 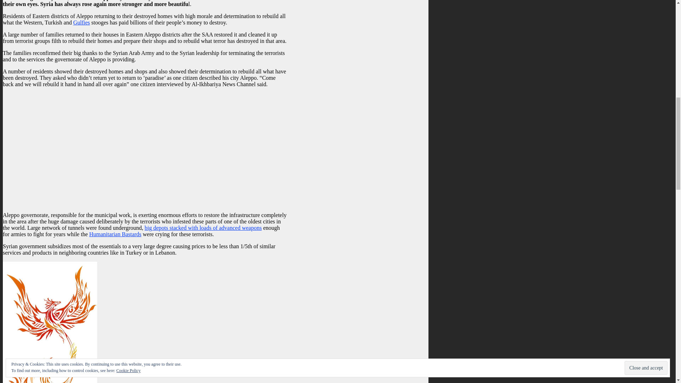 What do you see at coordinates (115, 234) in the screenshot?
I see `Humanitarian Bastards` at bounding box center [115, 234].